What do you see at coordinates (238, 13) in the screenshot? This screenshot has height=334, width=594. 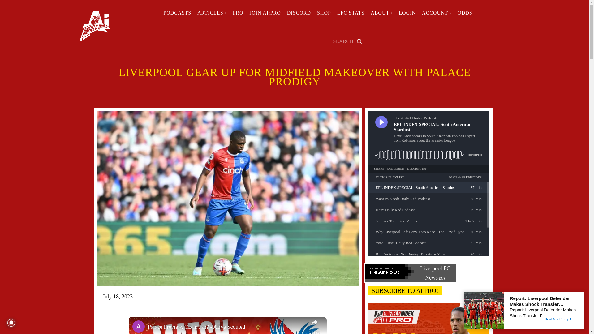 I see `PRO` at bounding box center [238, 13].